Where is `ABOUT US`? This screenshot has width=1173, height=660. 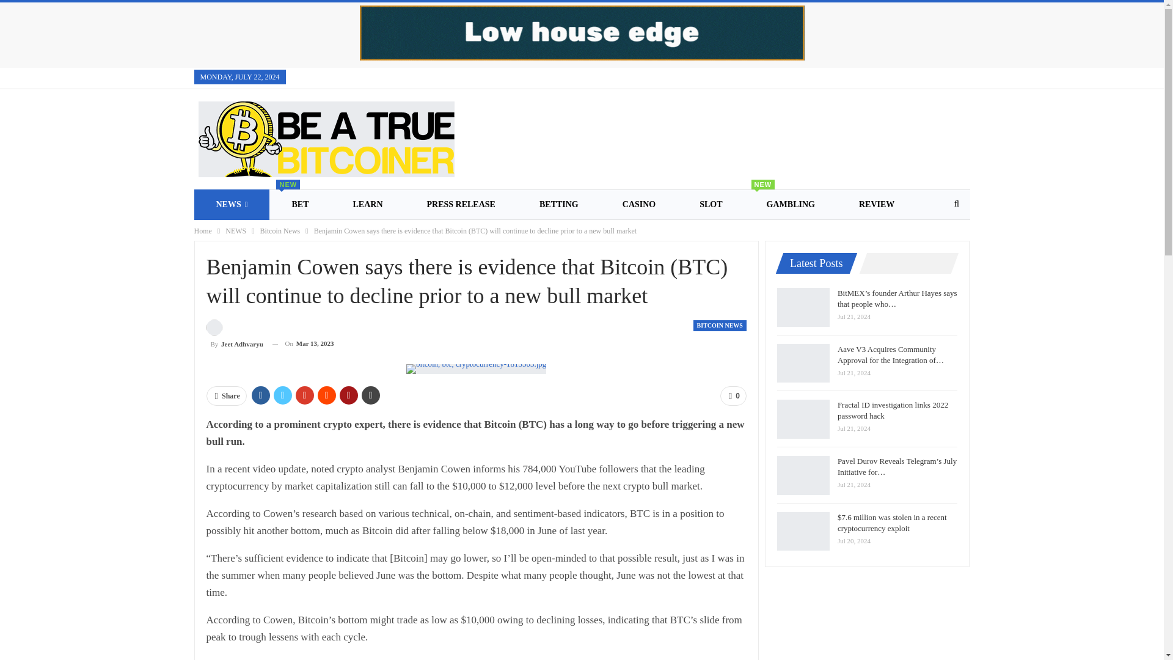
ABOUT US is located at coordinates (236, 231).